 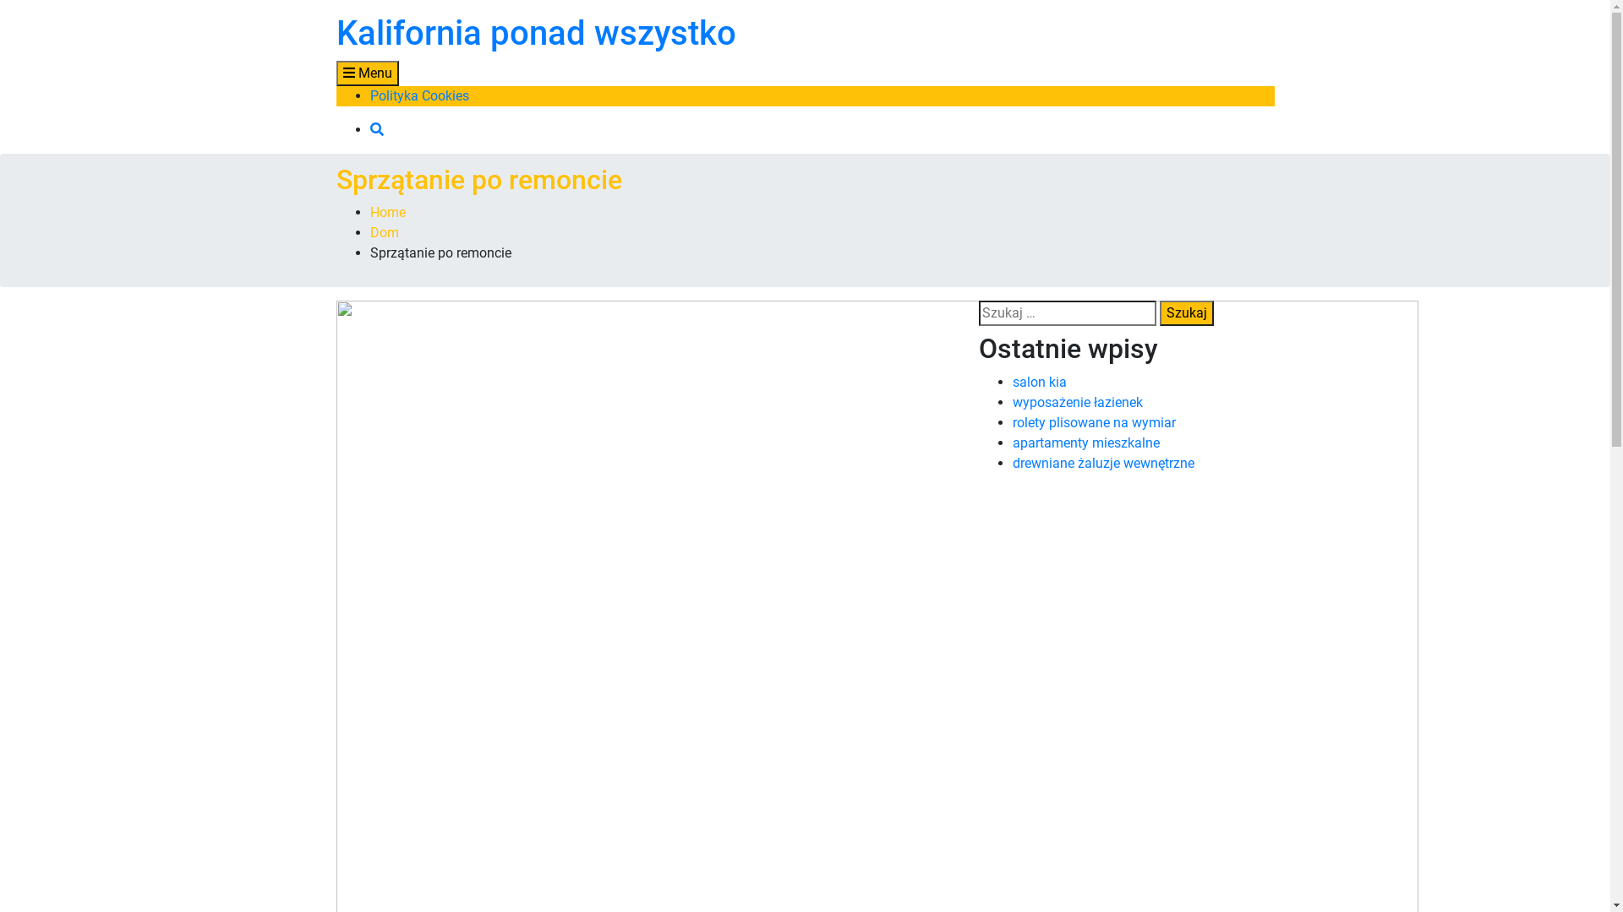 I want to click on salon kia, so click(x=1040, y=382).